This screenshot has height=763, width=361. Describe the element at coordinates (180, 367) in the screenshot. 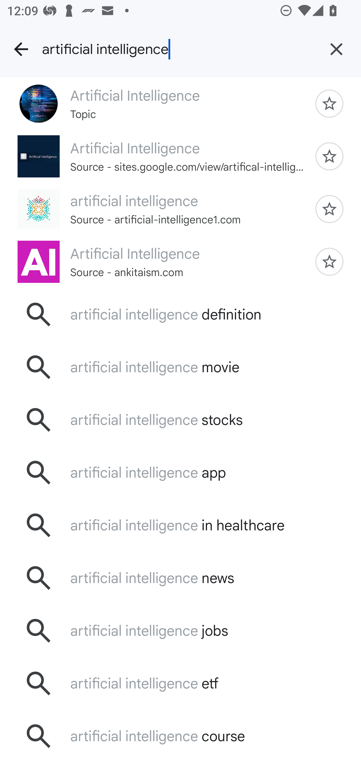

I see `artificial intelligence movie` at that location.